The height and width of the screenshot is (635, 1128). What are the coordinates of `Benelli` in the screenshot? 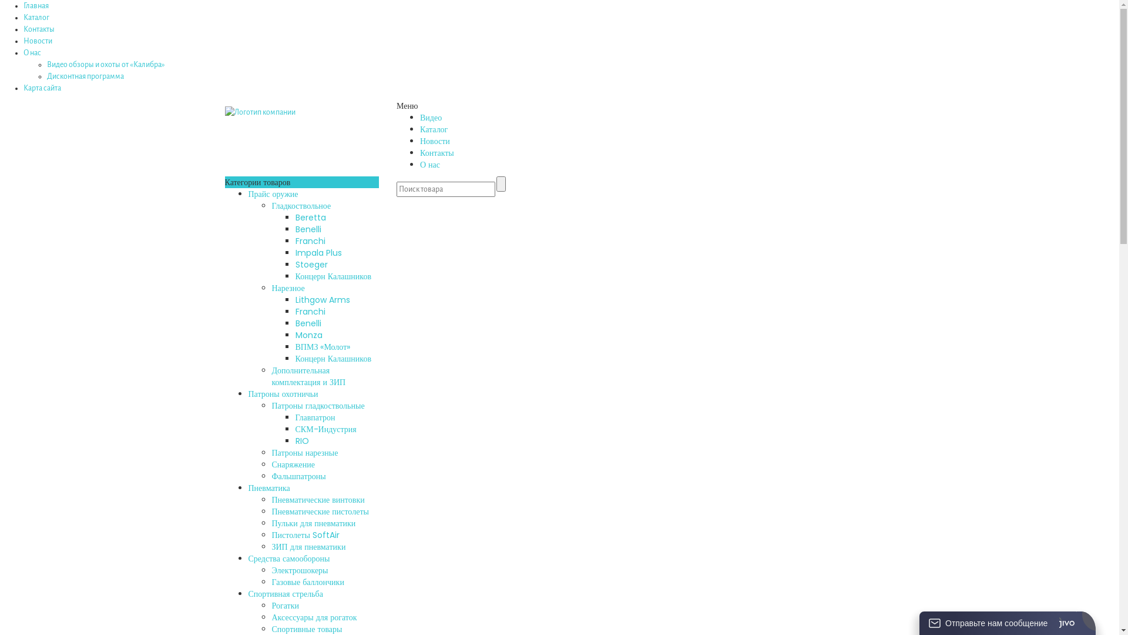 It's located at (308, 323).